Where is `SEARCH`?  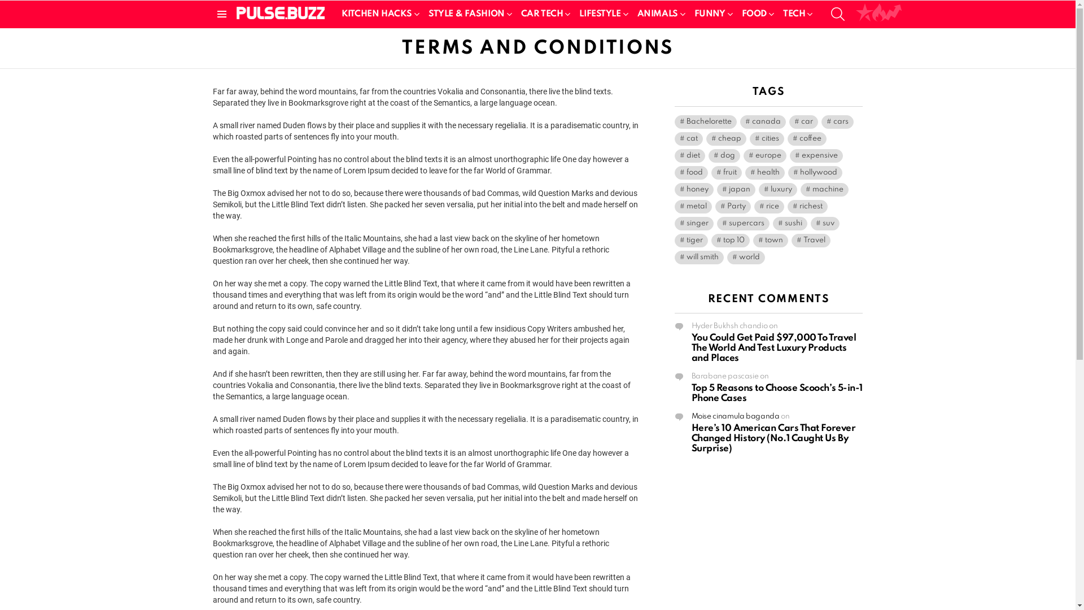
SEARCH is located at coordinates (838, 14).